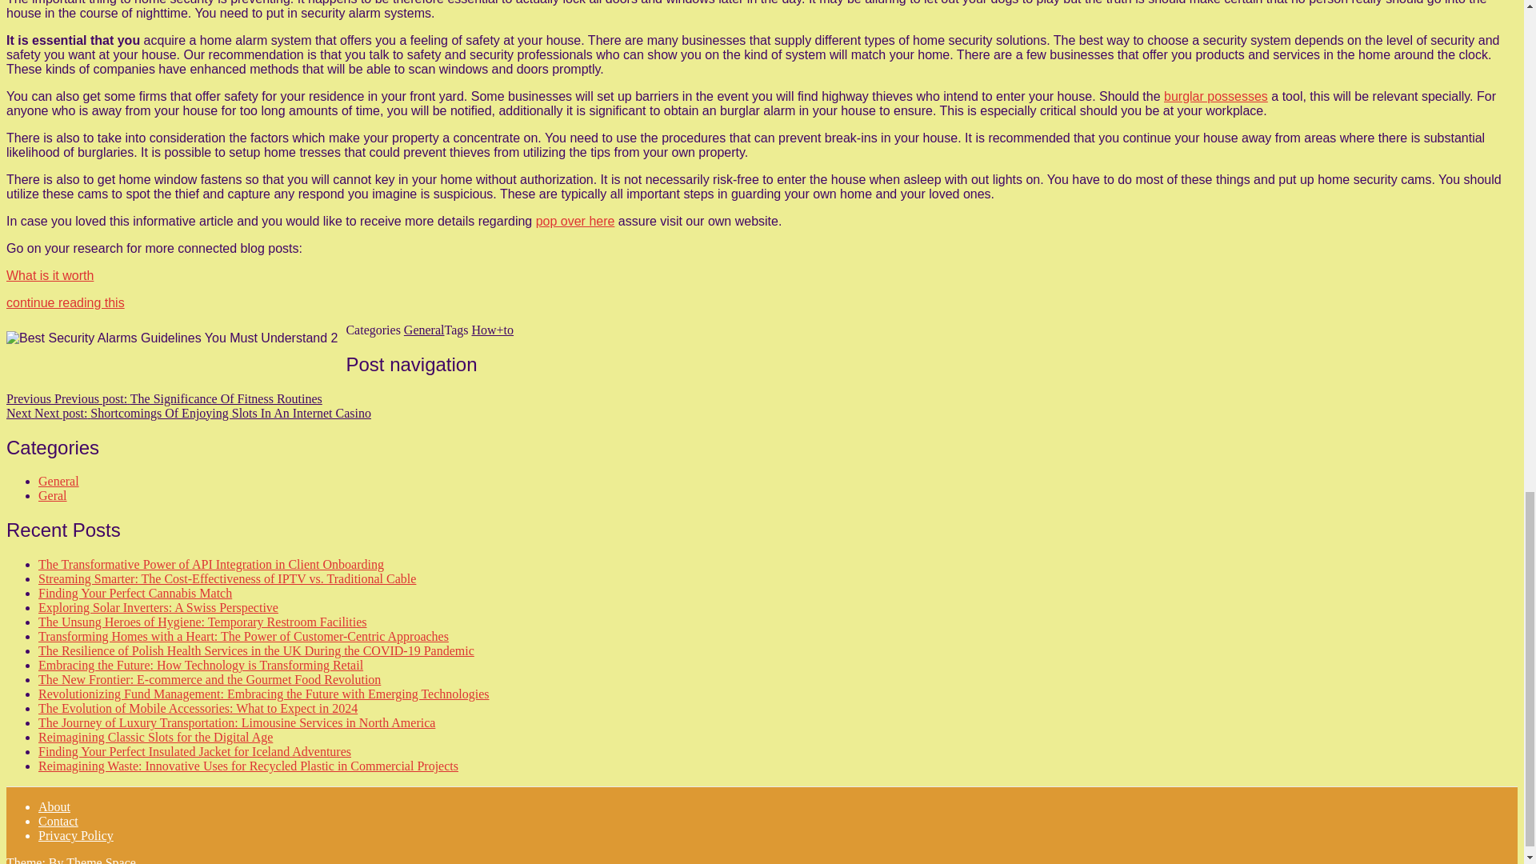 This screenshot has width=1536, height=864. What do you see at coordinates (202, 622) in the screenshot?
I see `The Unsung Heroes of Hygiene: Temporary Restroom Facilities` at bounding box center [202, 622].